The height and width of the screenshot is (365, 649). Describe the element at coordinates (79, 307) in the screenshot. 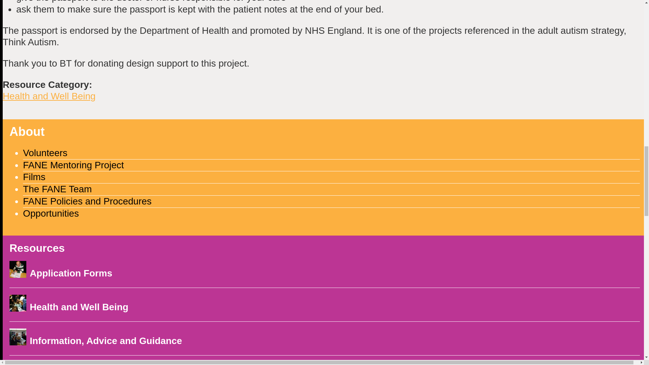

I see `Health and Well Being` at that location.